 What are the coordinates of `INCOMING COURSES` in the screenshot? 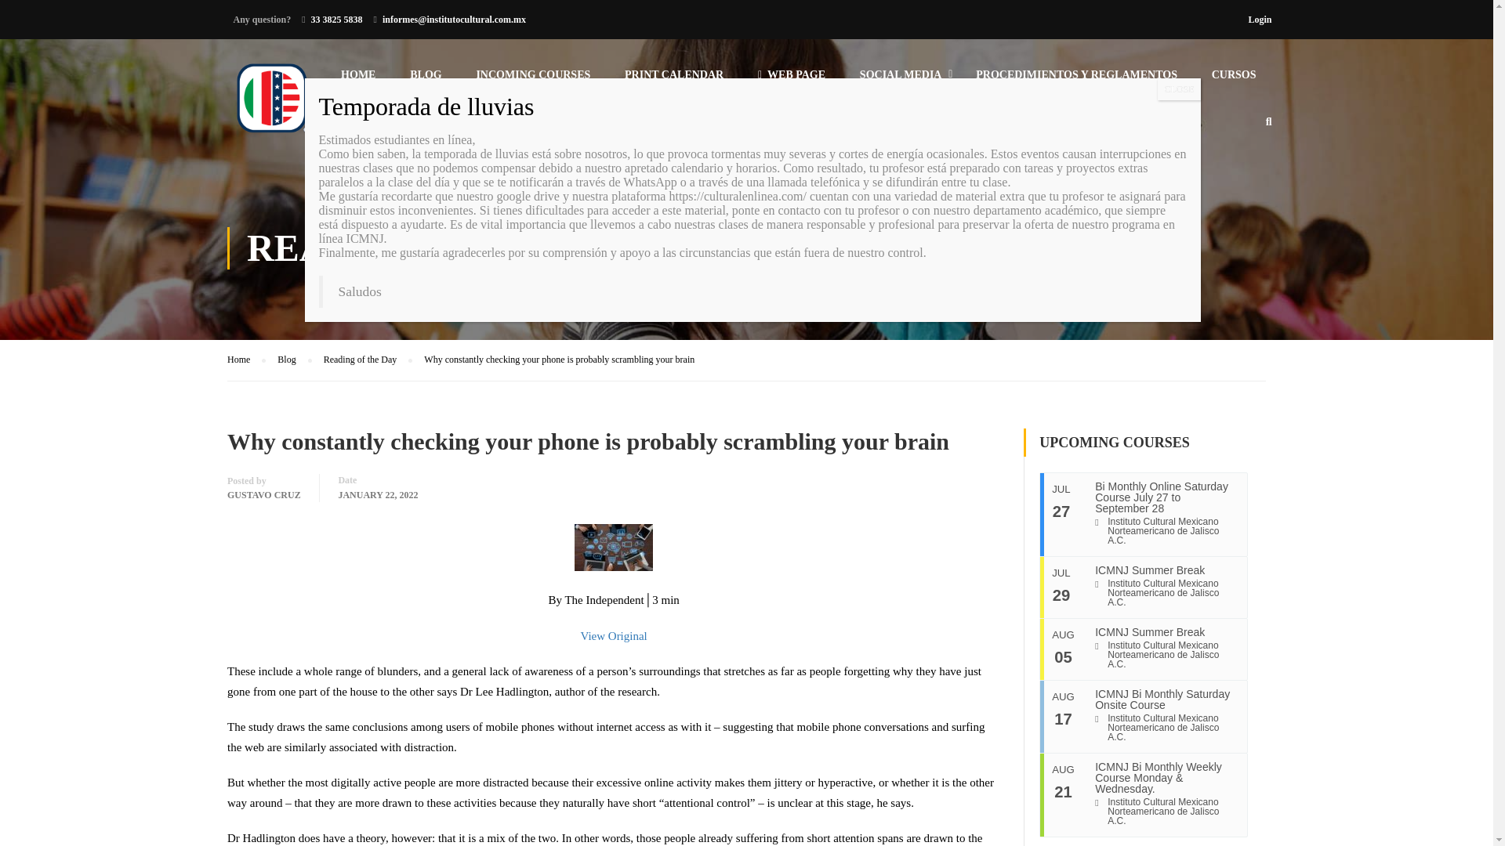 It's located at (533, 81).